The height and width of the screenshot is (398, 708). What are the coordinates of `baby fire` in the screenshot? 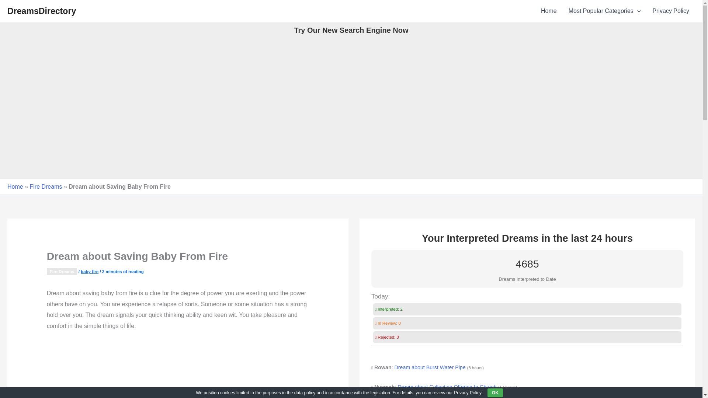 It's located at (89, 272).